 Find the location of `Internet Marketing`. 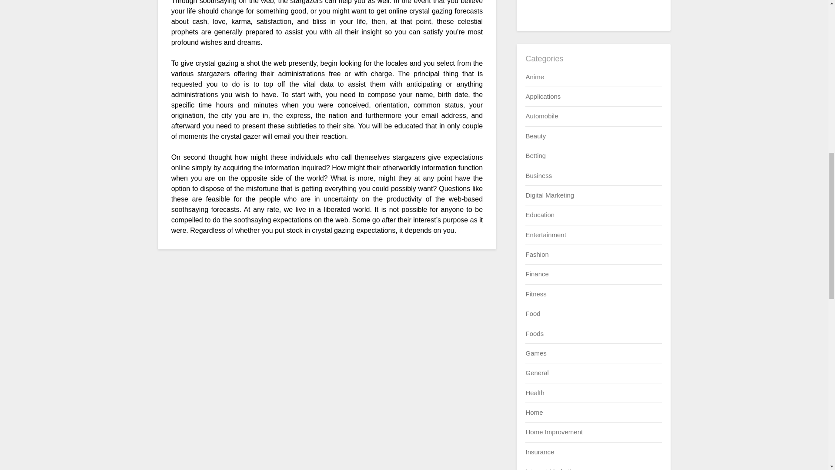

Internet Marketing is located at coordinates (551, 469).